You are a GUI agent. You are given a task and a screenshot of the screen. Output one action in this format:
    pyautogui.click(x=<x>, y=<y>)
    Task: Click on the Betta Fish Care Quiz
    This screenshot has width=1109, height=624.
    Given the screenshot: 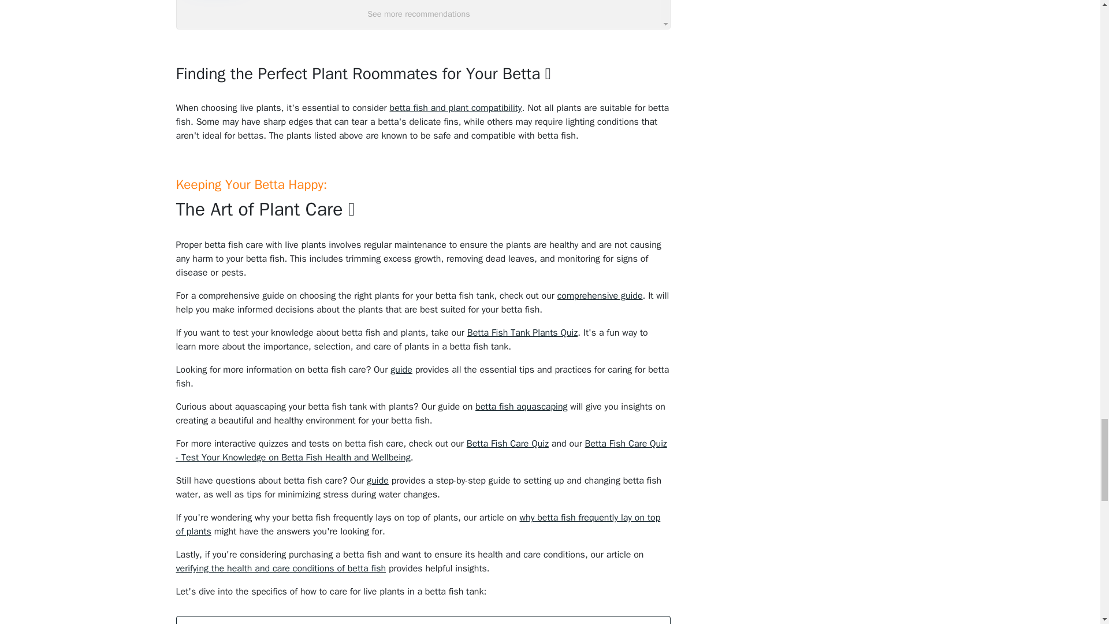 What is the action you would take?
    pyautogui.click(x=508, y=444)
    